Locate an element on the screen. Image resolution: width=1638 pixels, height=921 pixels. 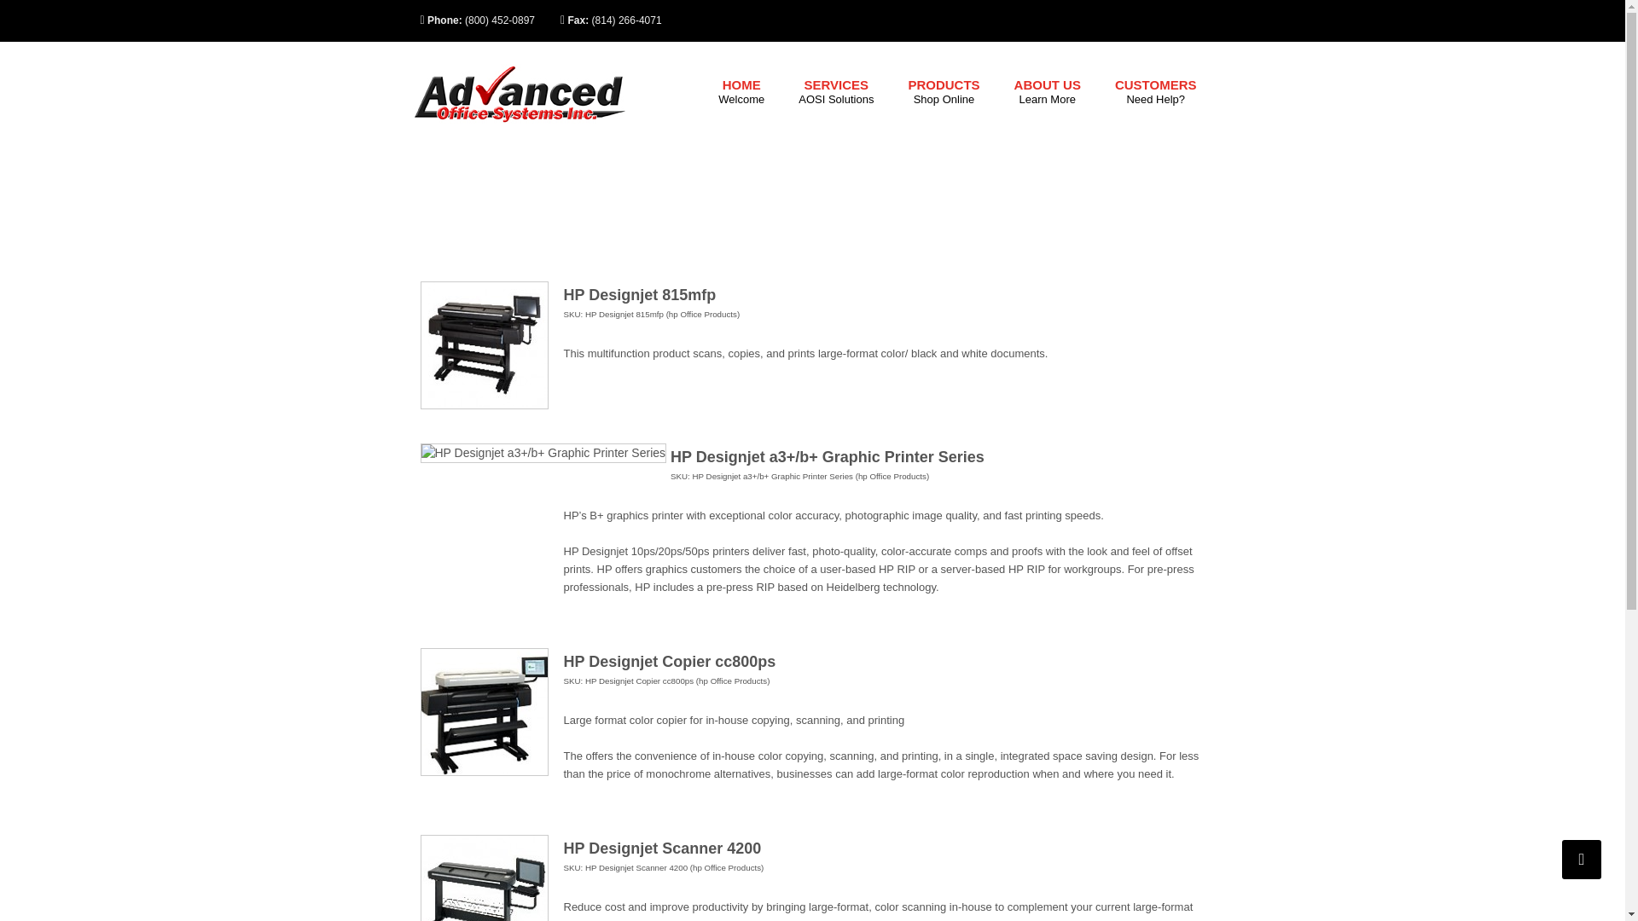
HP Designjet Scanner 4200 is located at coordinates (662, 848).